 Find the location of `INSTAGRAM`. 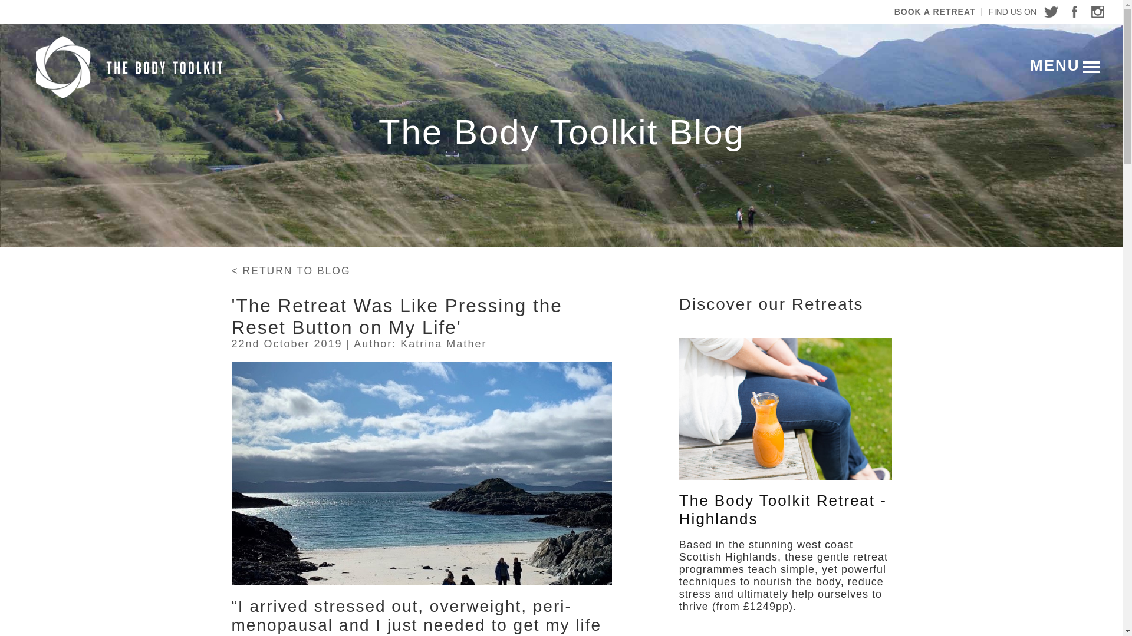

INSTAGRAM is located at coordinates (1098, 12).